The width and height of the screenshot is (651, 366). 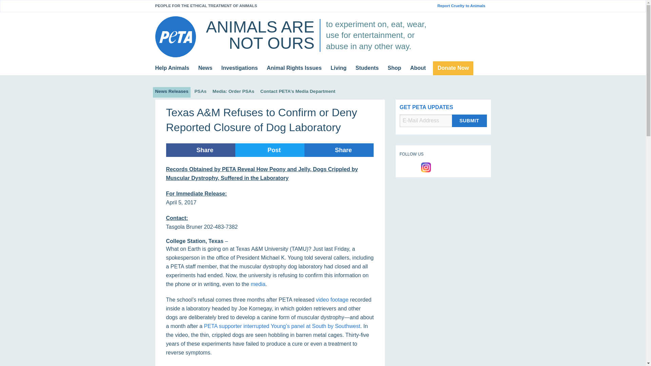 What do you see at coordinates (206, 5) in the screenshot?
I see `PEOPLE FOR THE ETHICAL TREATMENT OF ANIMALS` at bounding box center [206, 5].